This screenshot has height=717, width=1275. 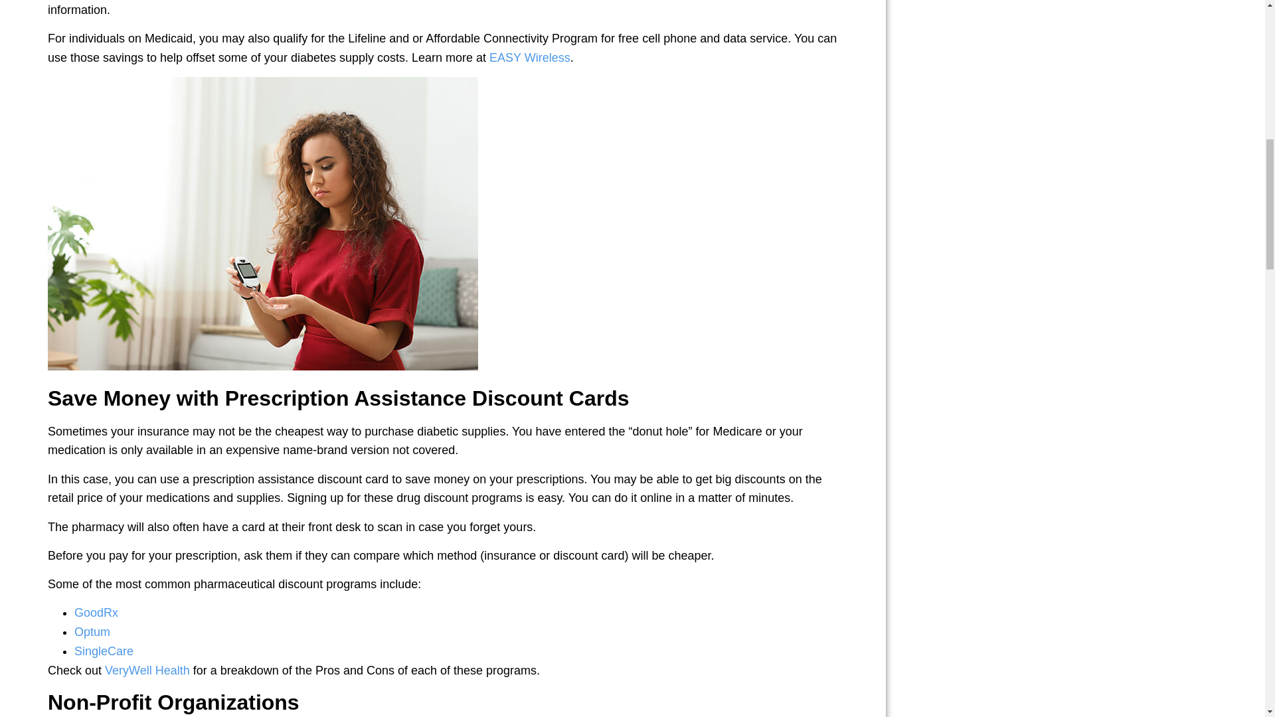 I want to click on VeryWell Health, so click(x=147, y=671).